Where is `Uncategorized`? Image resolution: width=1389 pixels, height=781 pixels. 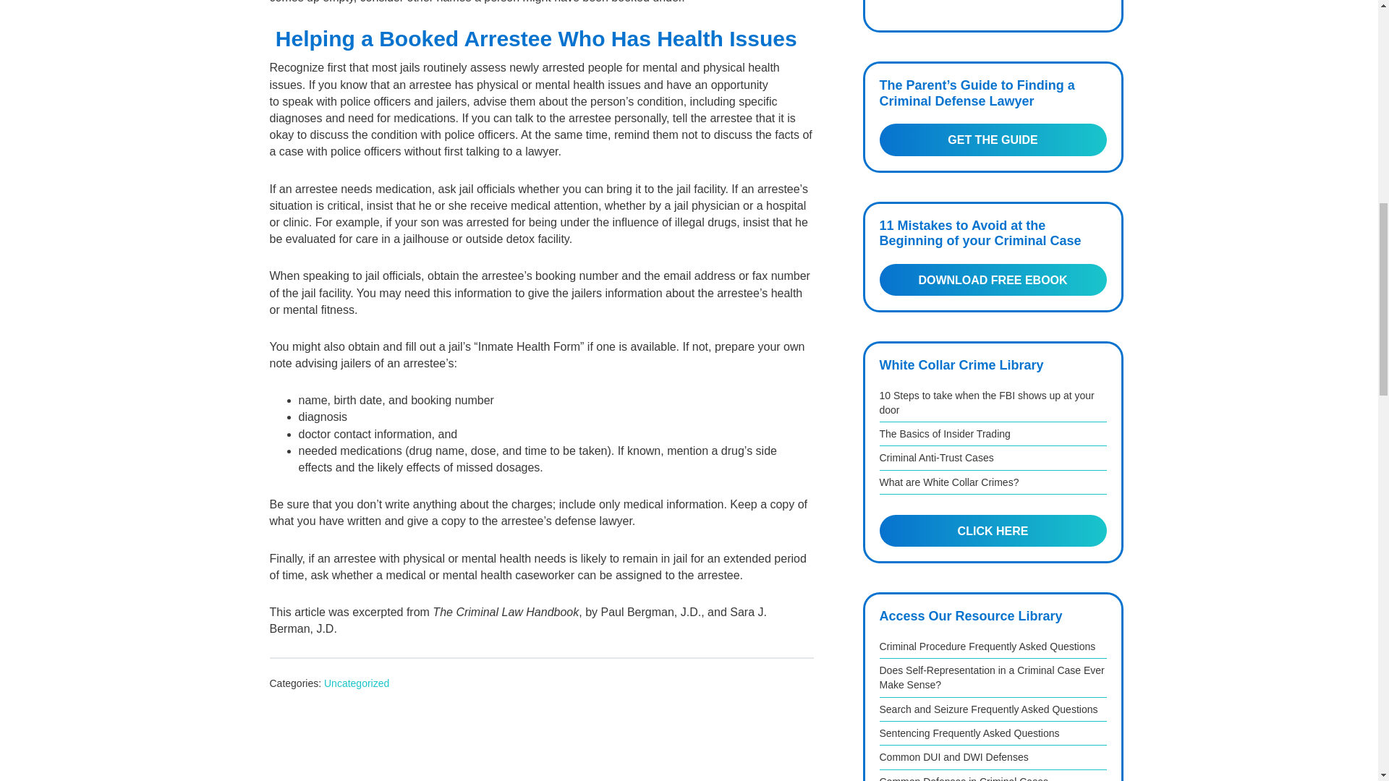 Uncategorized is located at coordinates (356, 683).